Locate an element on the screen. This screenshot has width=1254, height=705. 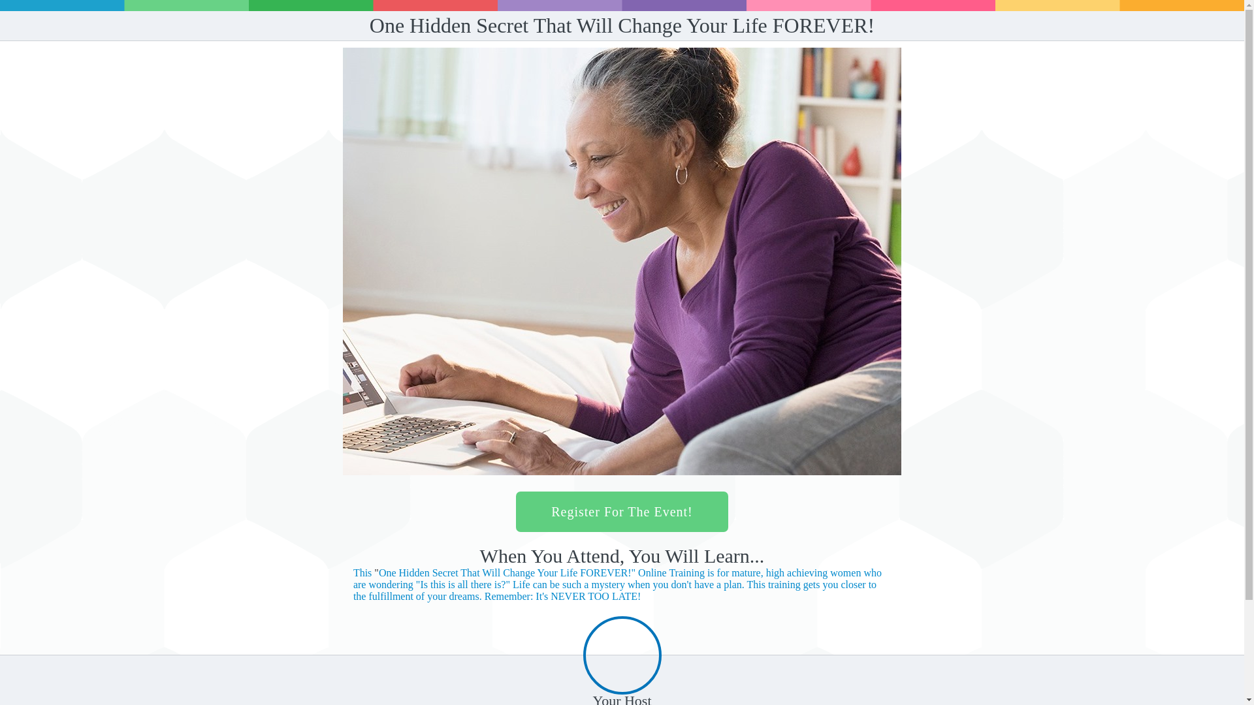
This  is located at coordinates (363, 572).